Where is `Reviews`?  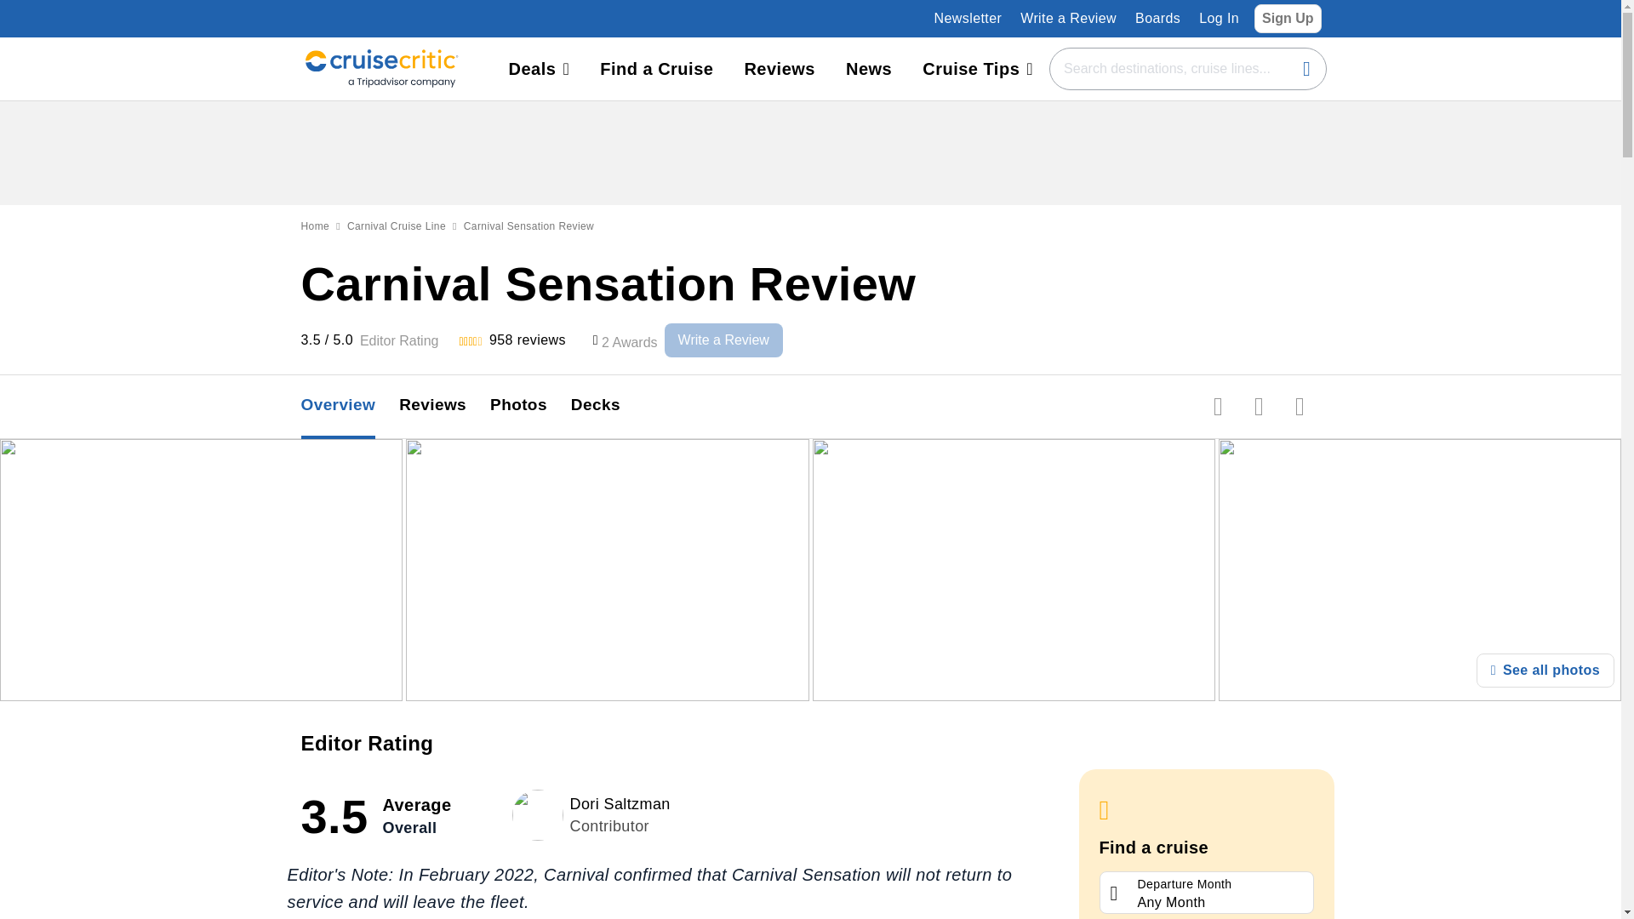
Reviews is located at coordinates (780, 68).